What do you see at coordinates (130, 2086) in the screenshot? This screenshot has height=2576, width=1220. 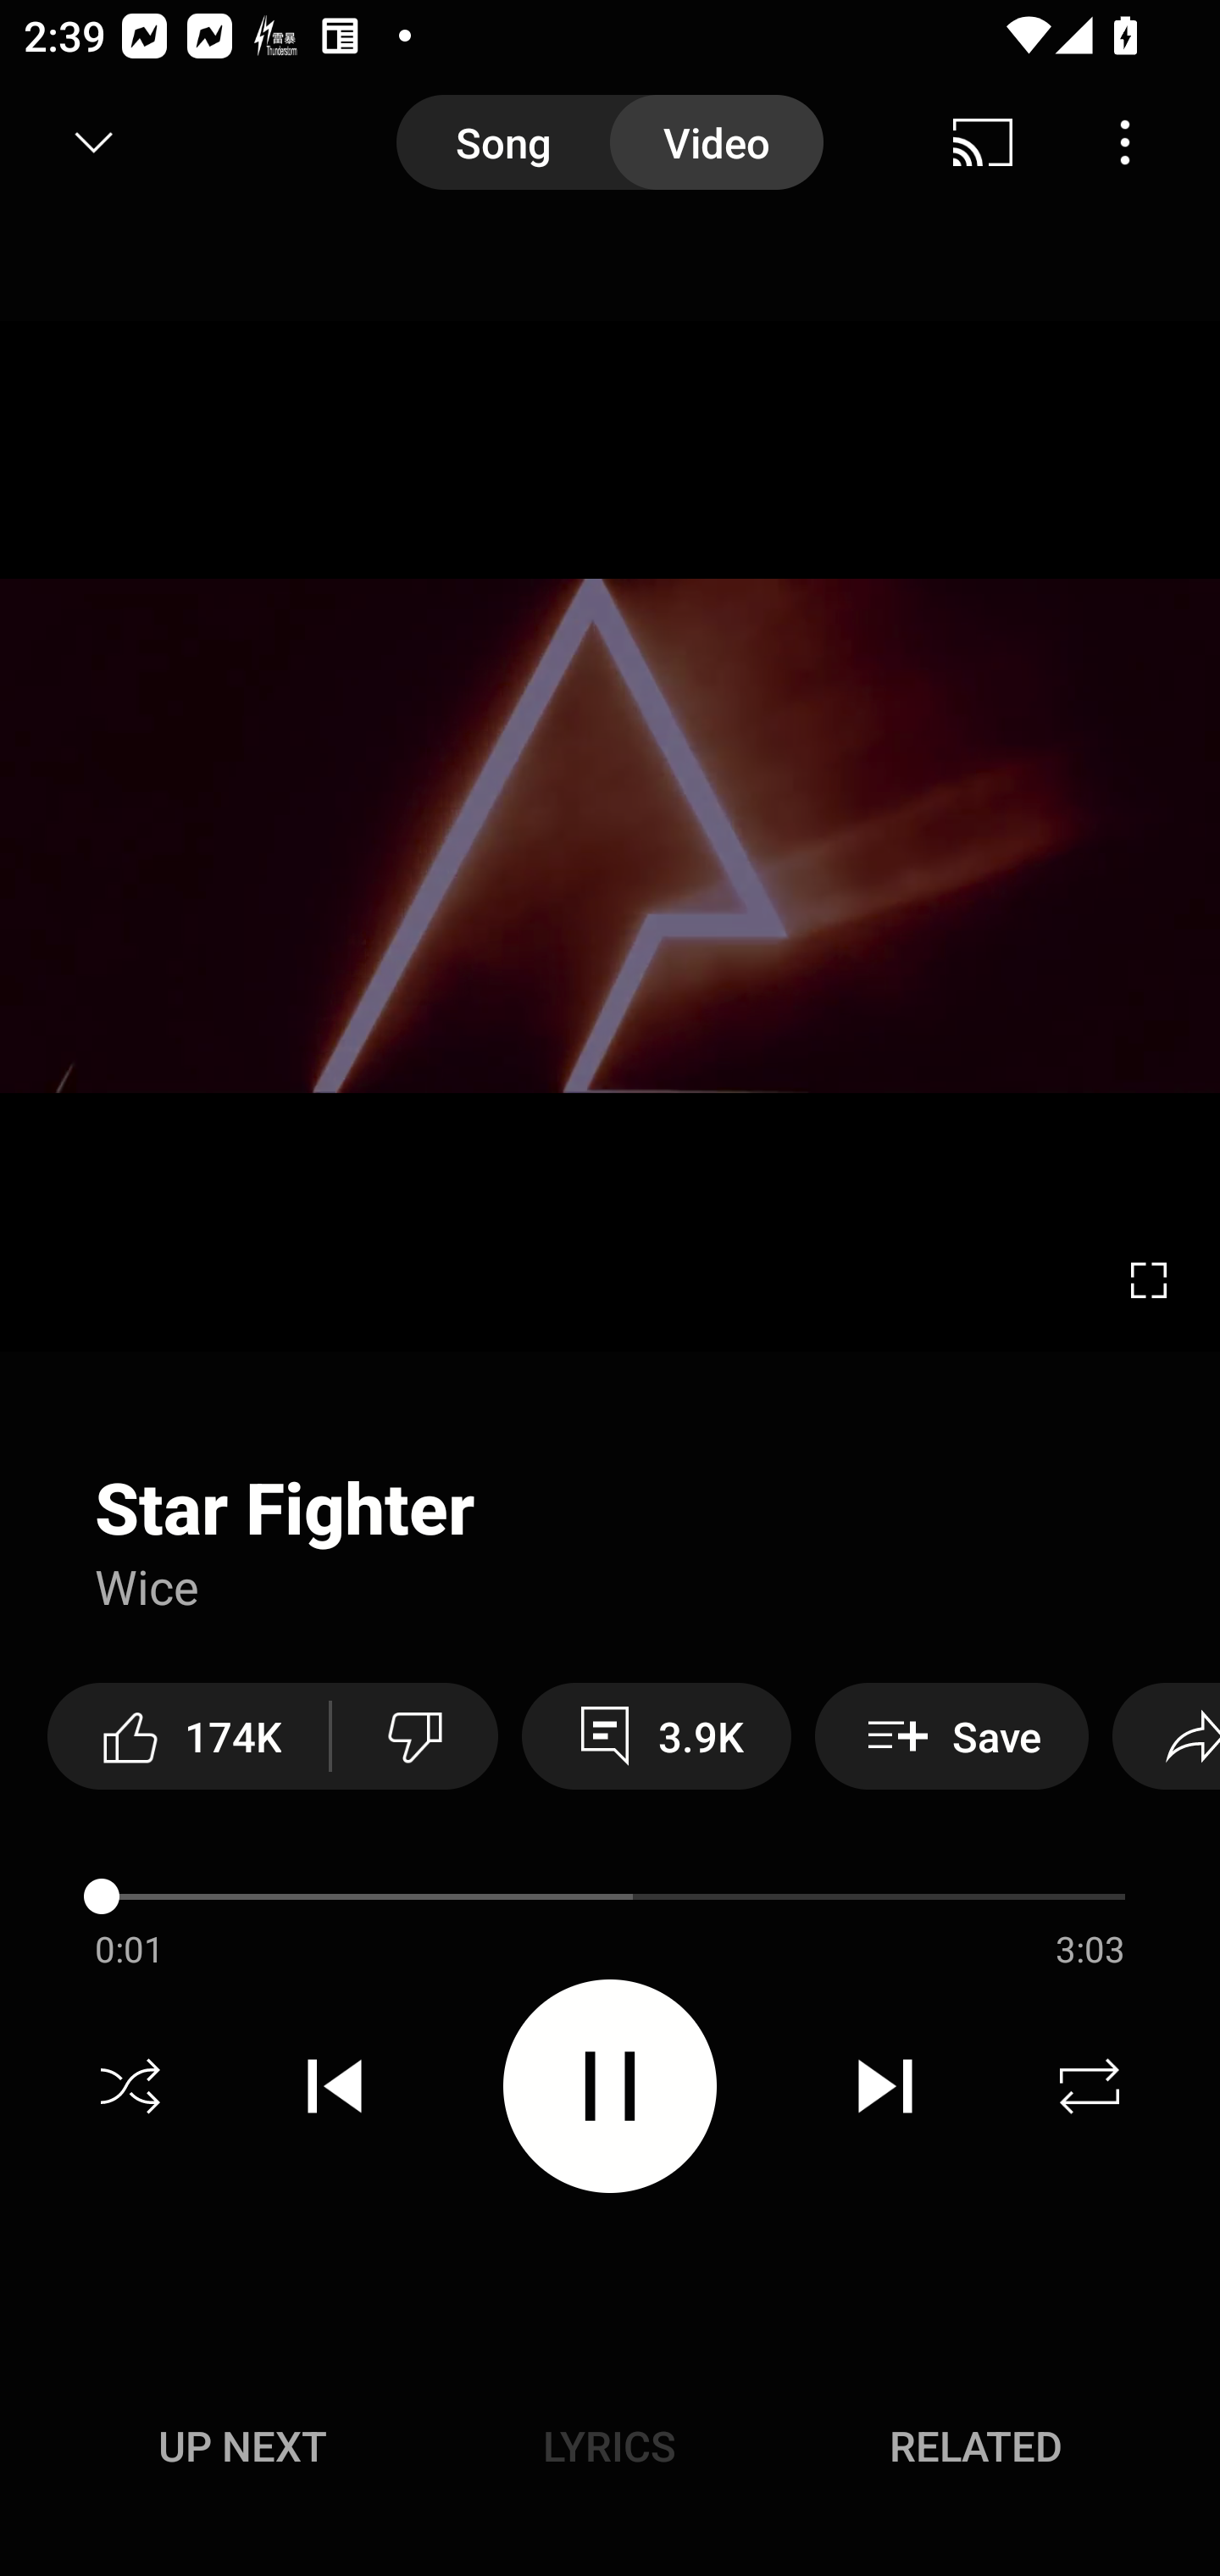 I see `Shuffle off` at bounding box center [130, 2086].